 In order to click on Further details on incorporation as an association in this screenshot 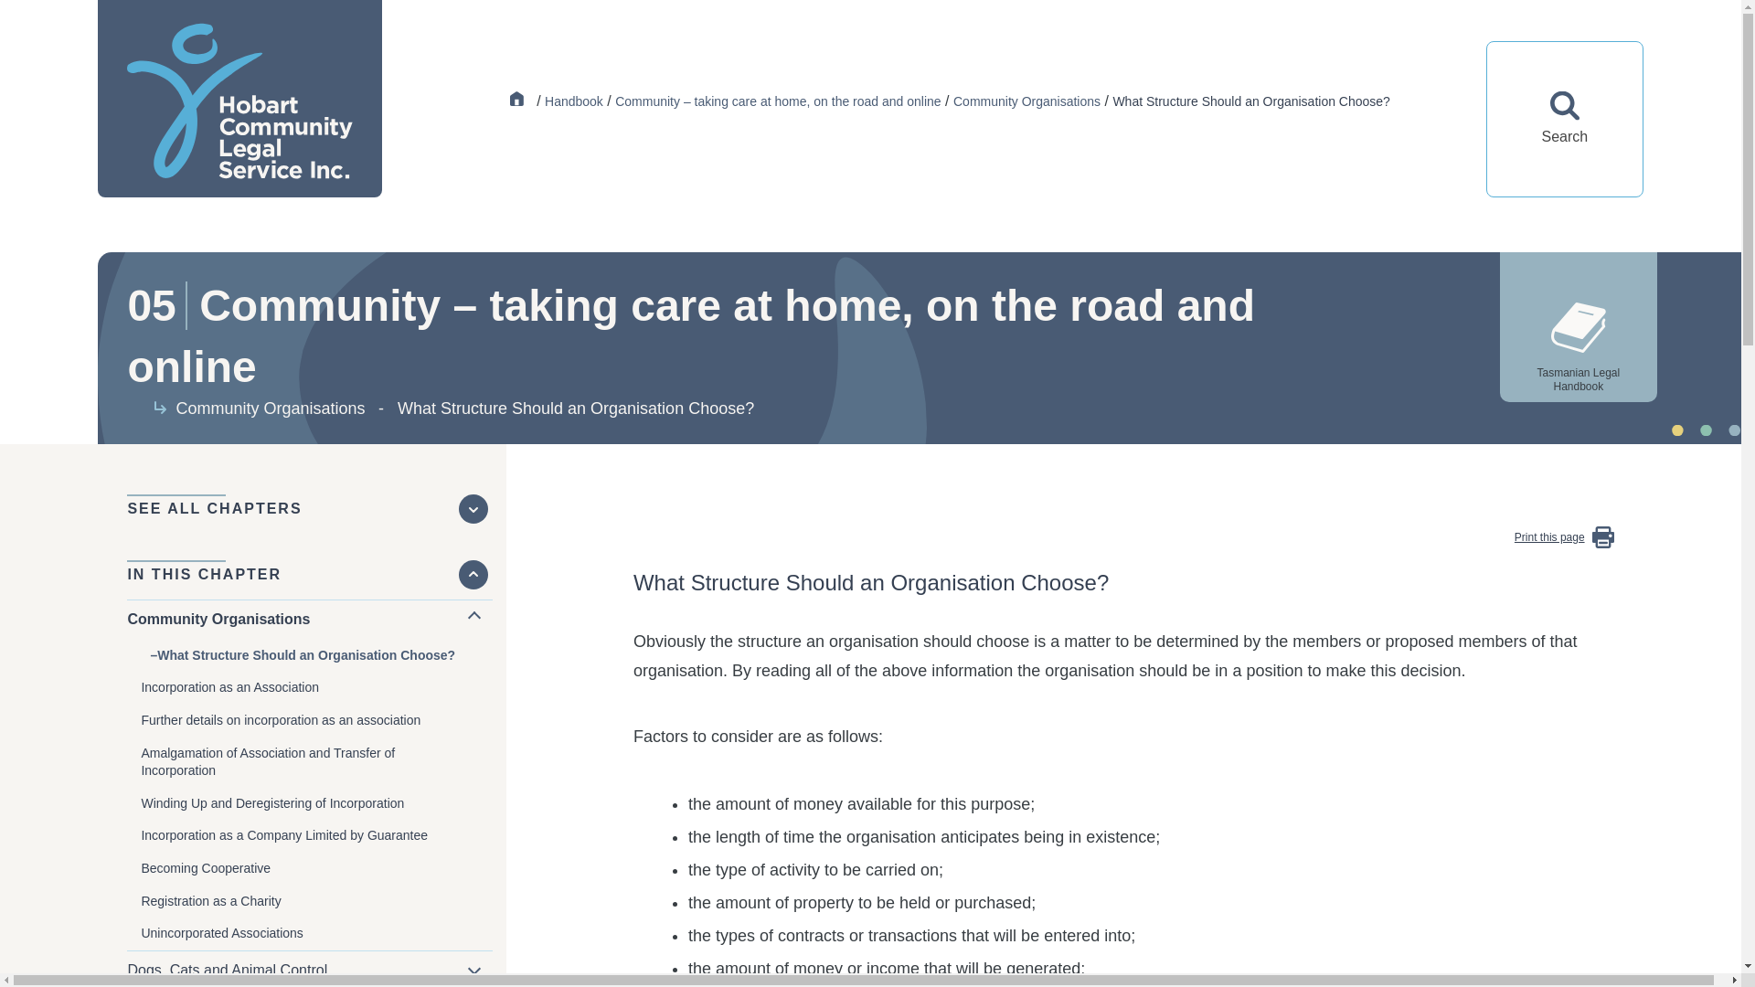, I will do `click(315, 720)`.